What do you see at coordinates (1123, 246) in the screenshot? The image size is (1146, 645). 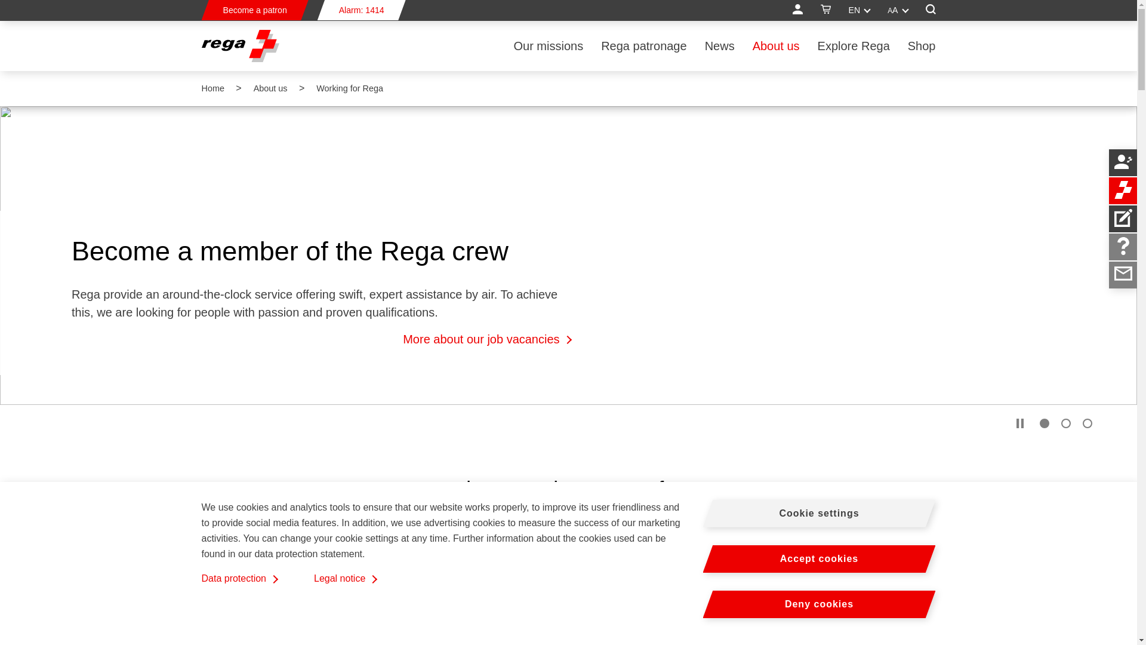 I see `Questions and answers` at bounding box center [1123, 246].